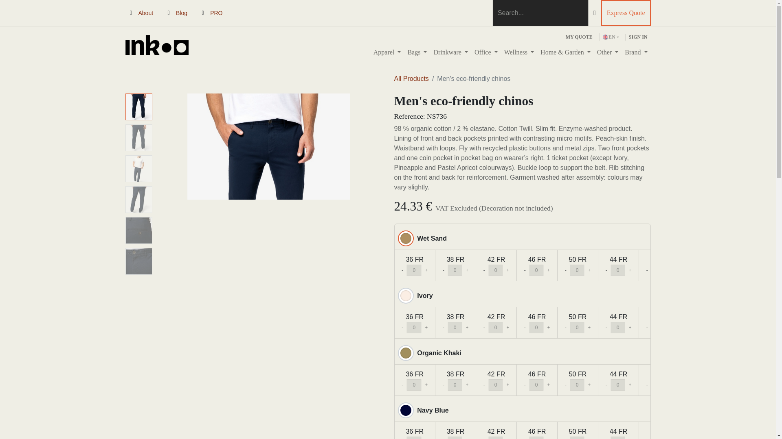 This screenshot has height=439, width=782. Describe the element at coordinates (537, 327) in the screenshot. I see `0` at that location.